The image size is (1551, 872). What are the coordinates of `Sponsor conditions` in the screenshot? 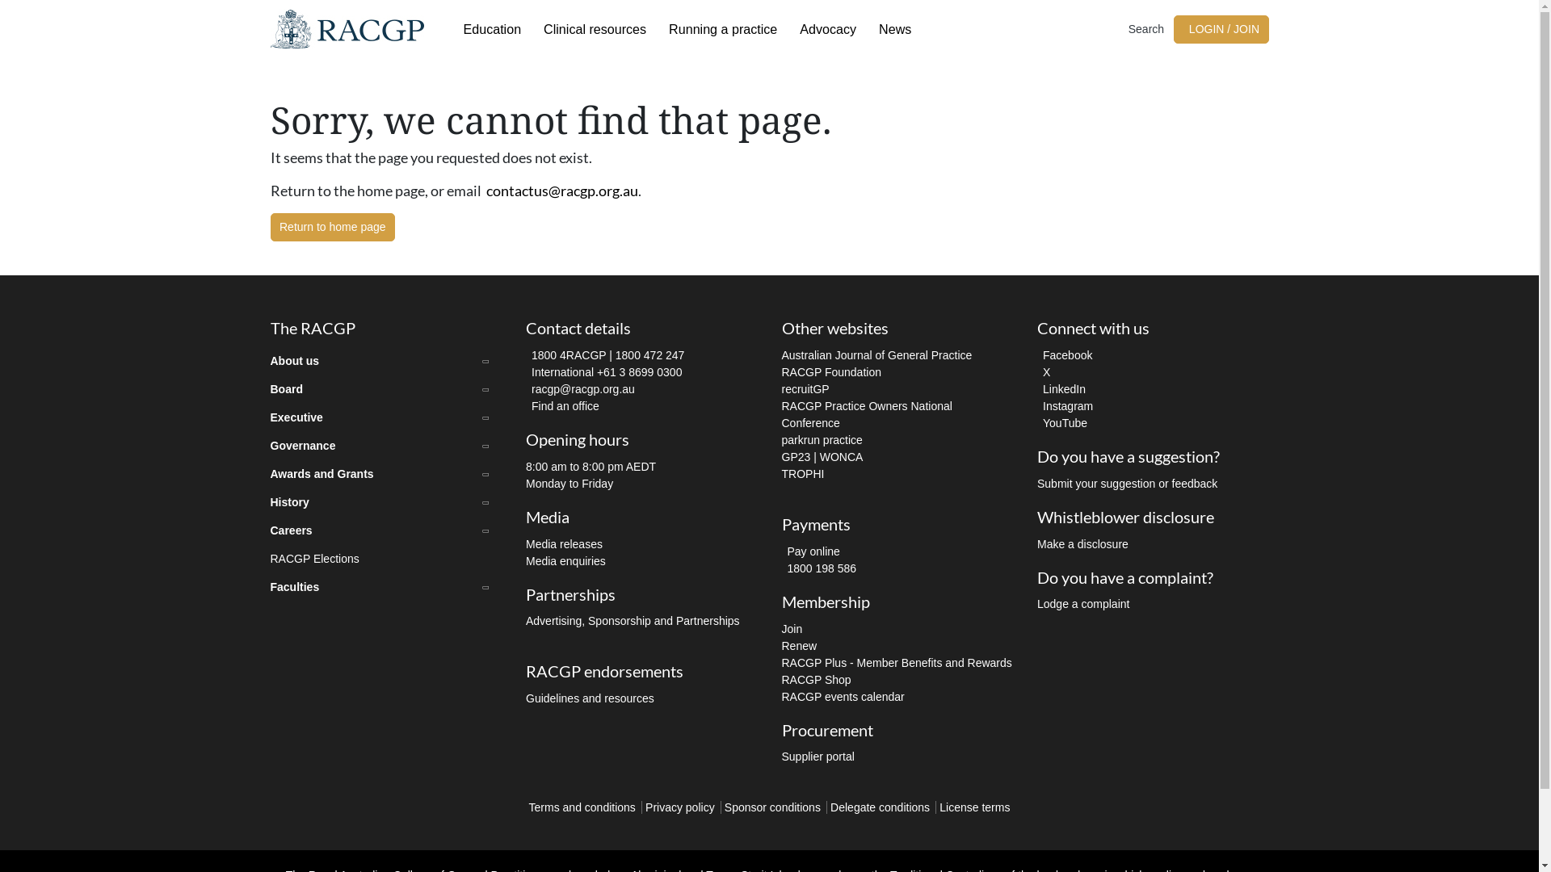 It's located at (772, 807).